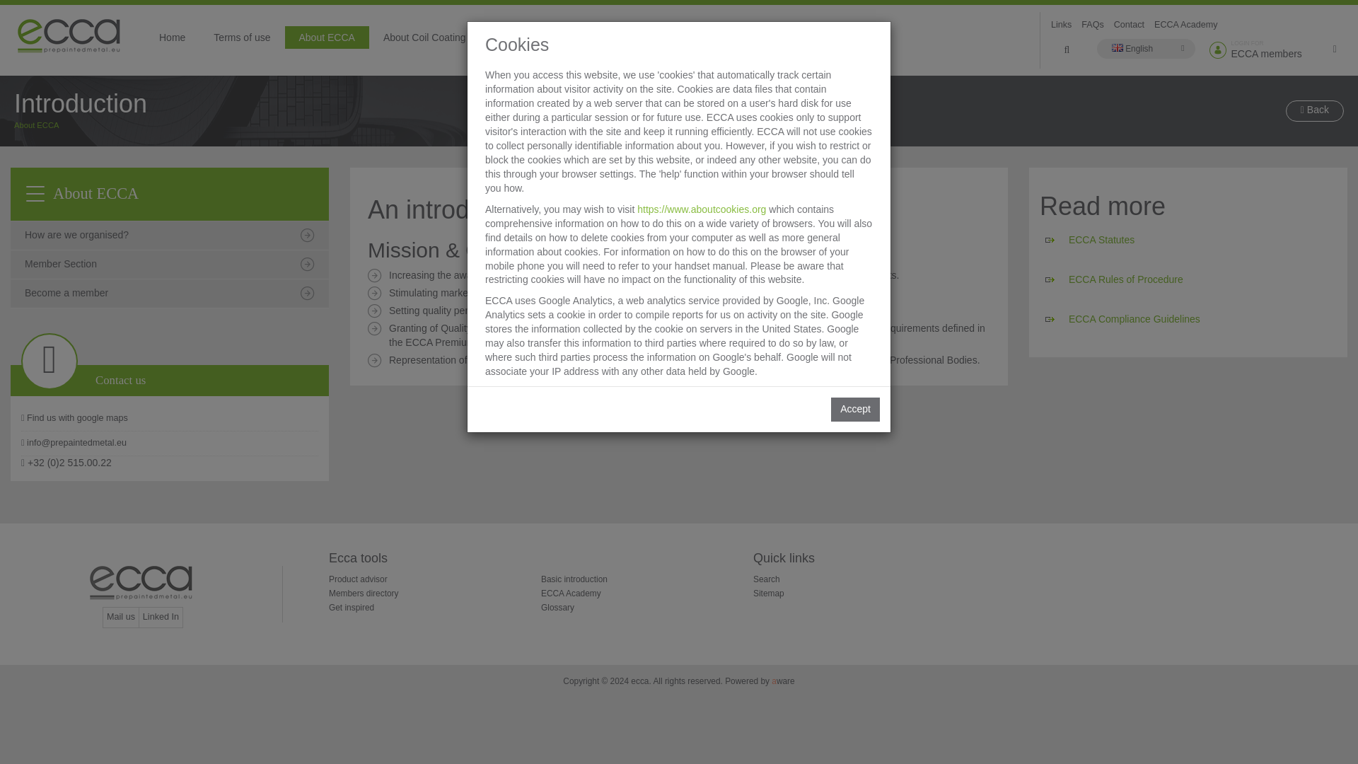  I want to click on ECCA Academy, so click(574, 579).